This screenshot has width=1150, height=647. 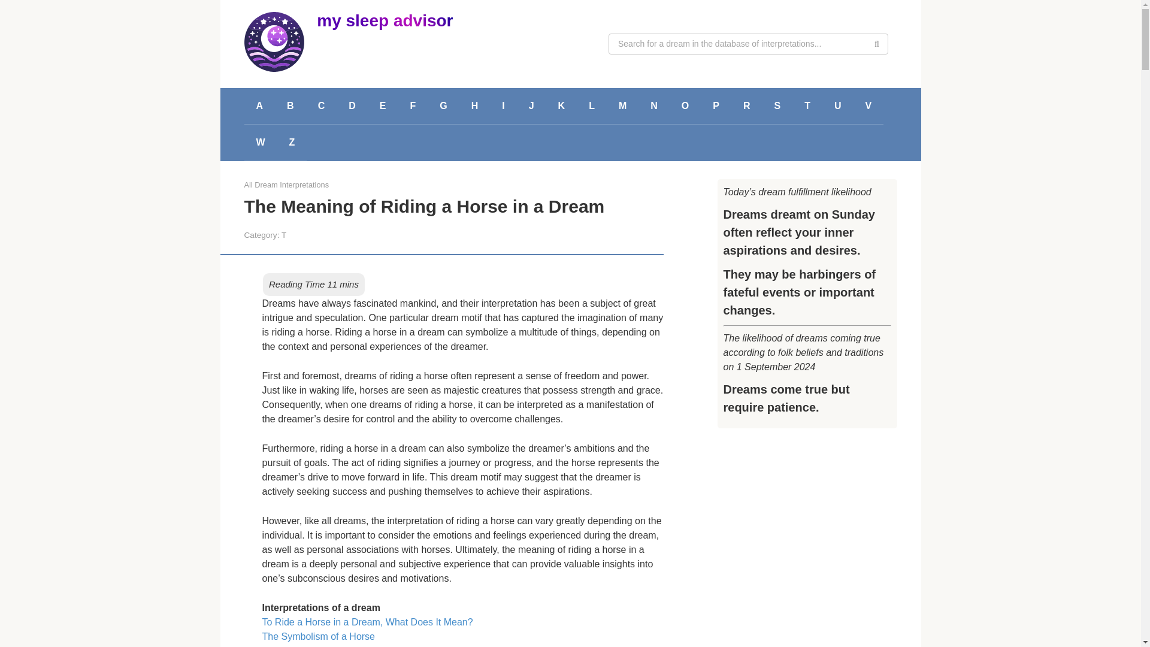 What do you see at coordinates (286, 185) in the screenshot?
I see `All Dream Interpretations` at bounding box center [286, 185].